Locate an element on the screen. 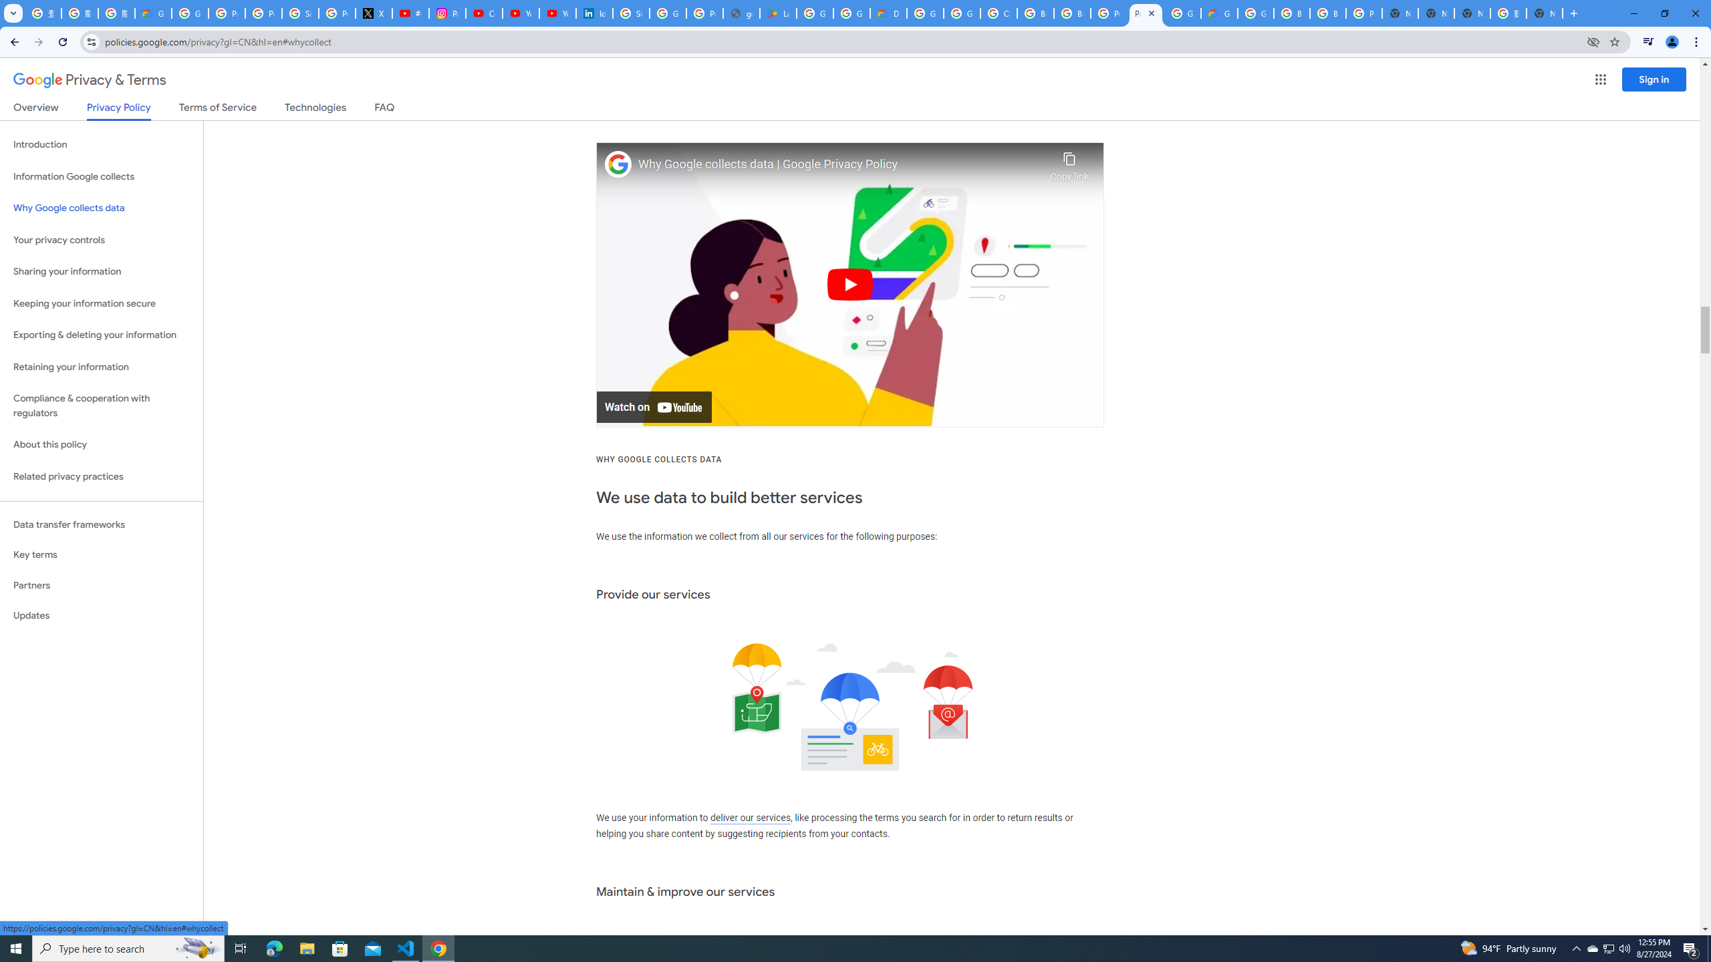 The height and width of the screenshot is (962, 1711). Your privacy controls is located at coordinates (102, 240).